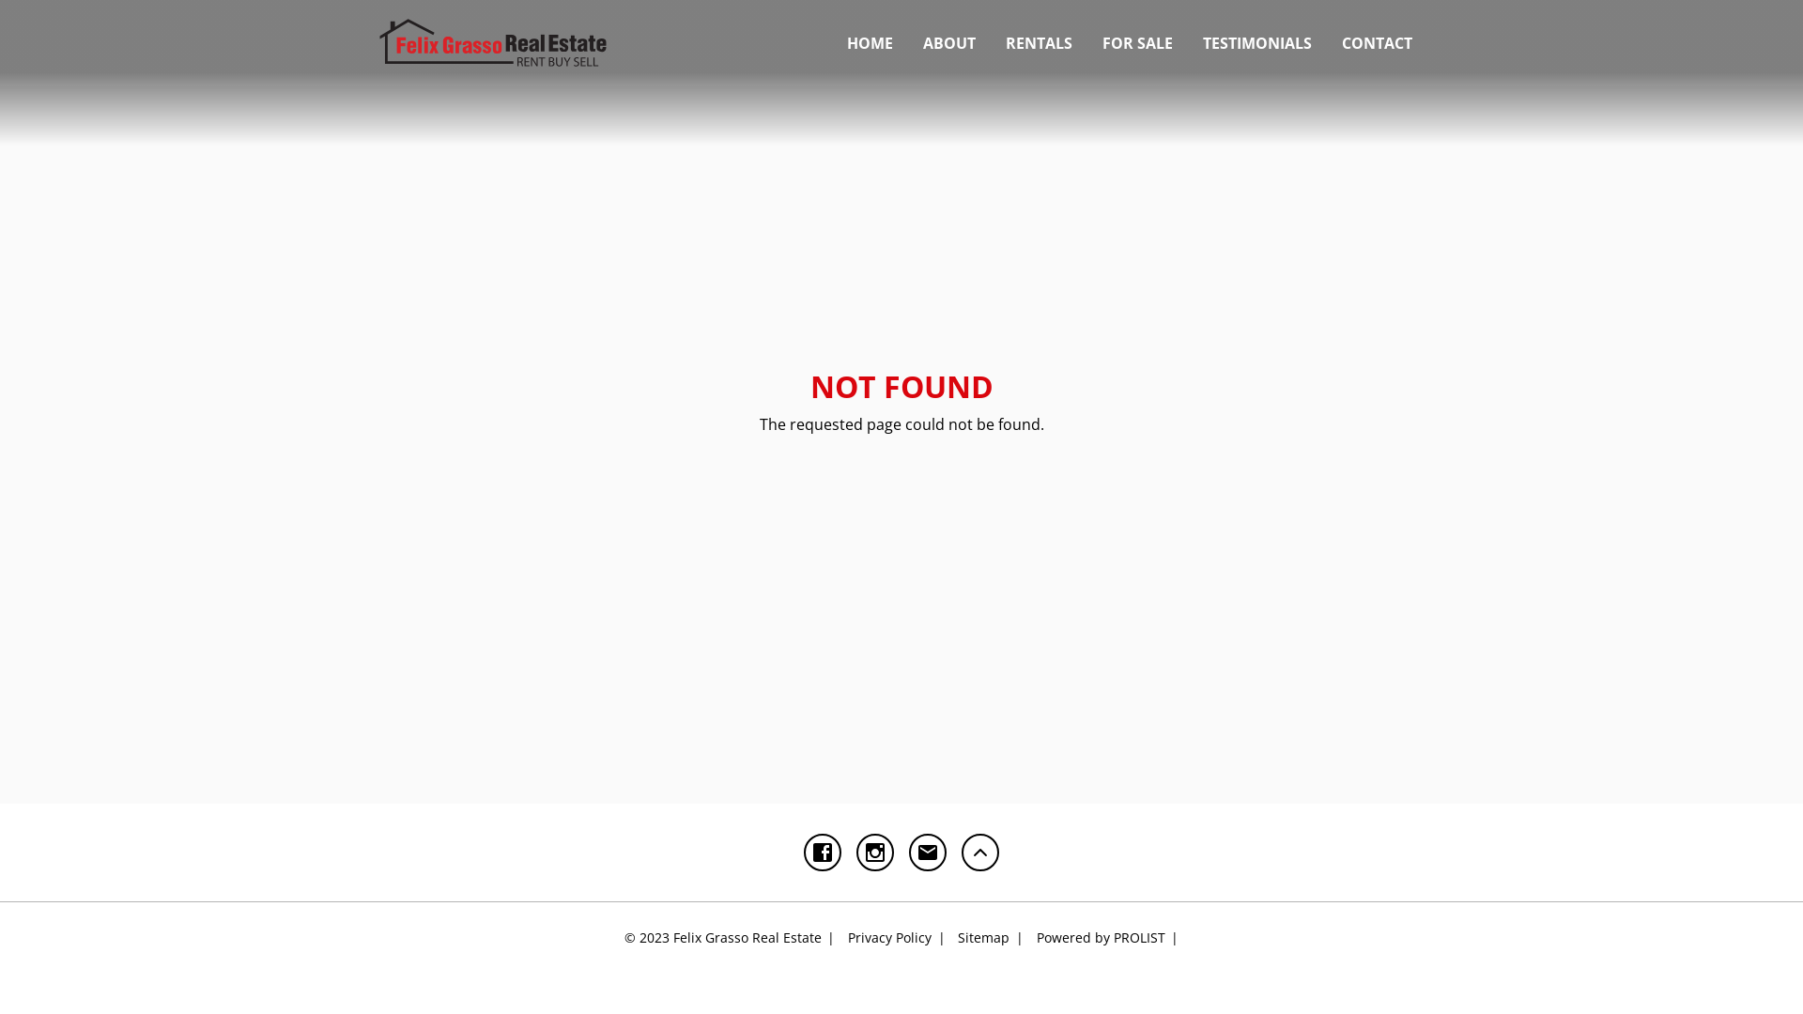 The height and width of the screenshot is (1014, 1803). I want to click on Privacy Policy, so click(896, 937).